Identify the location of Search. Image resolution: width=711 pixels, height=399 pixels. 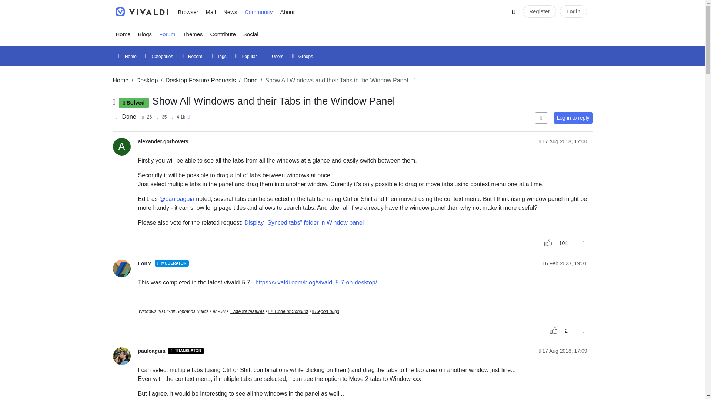
(513, 12).